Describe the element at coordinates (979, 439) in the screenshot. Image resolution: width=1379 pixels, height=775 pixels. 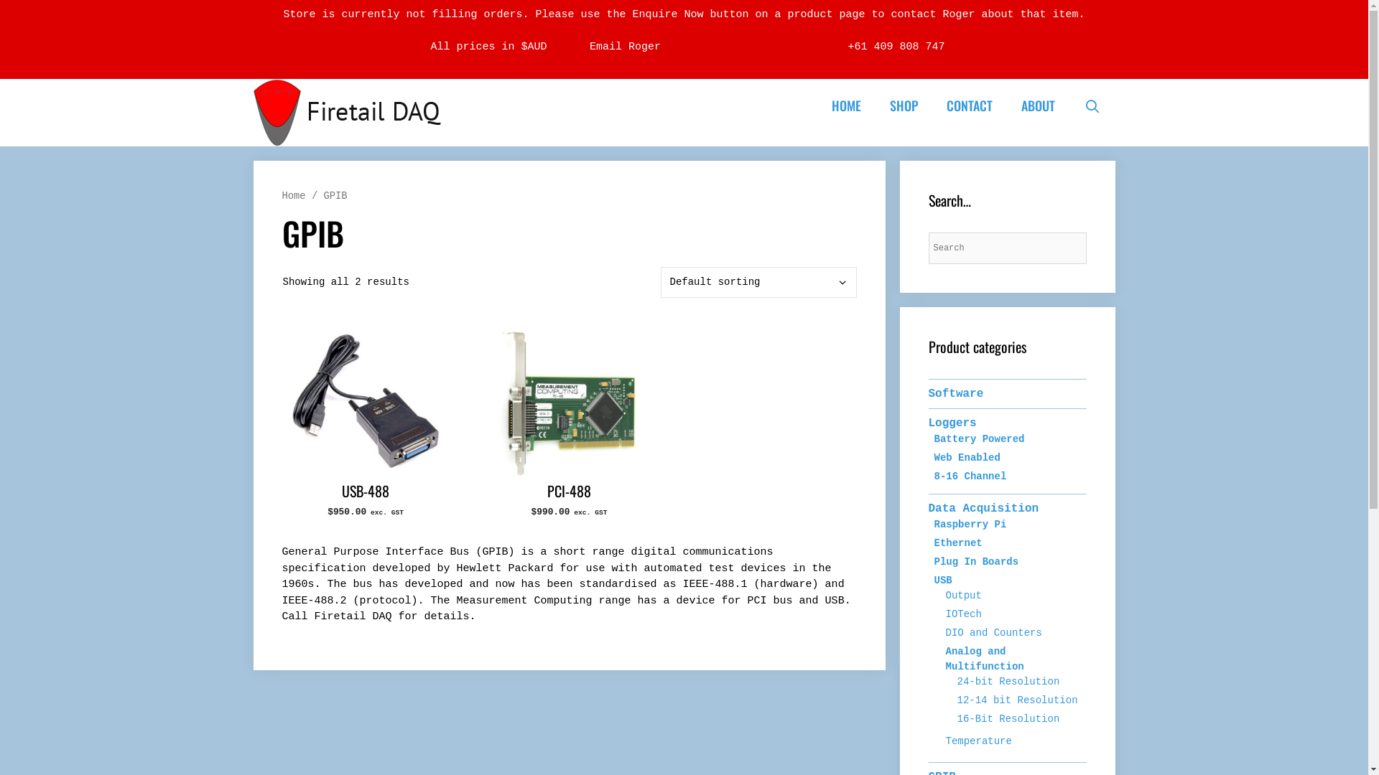
I see `Battery Powered` at that location.